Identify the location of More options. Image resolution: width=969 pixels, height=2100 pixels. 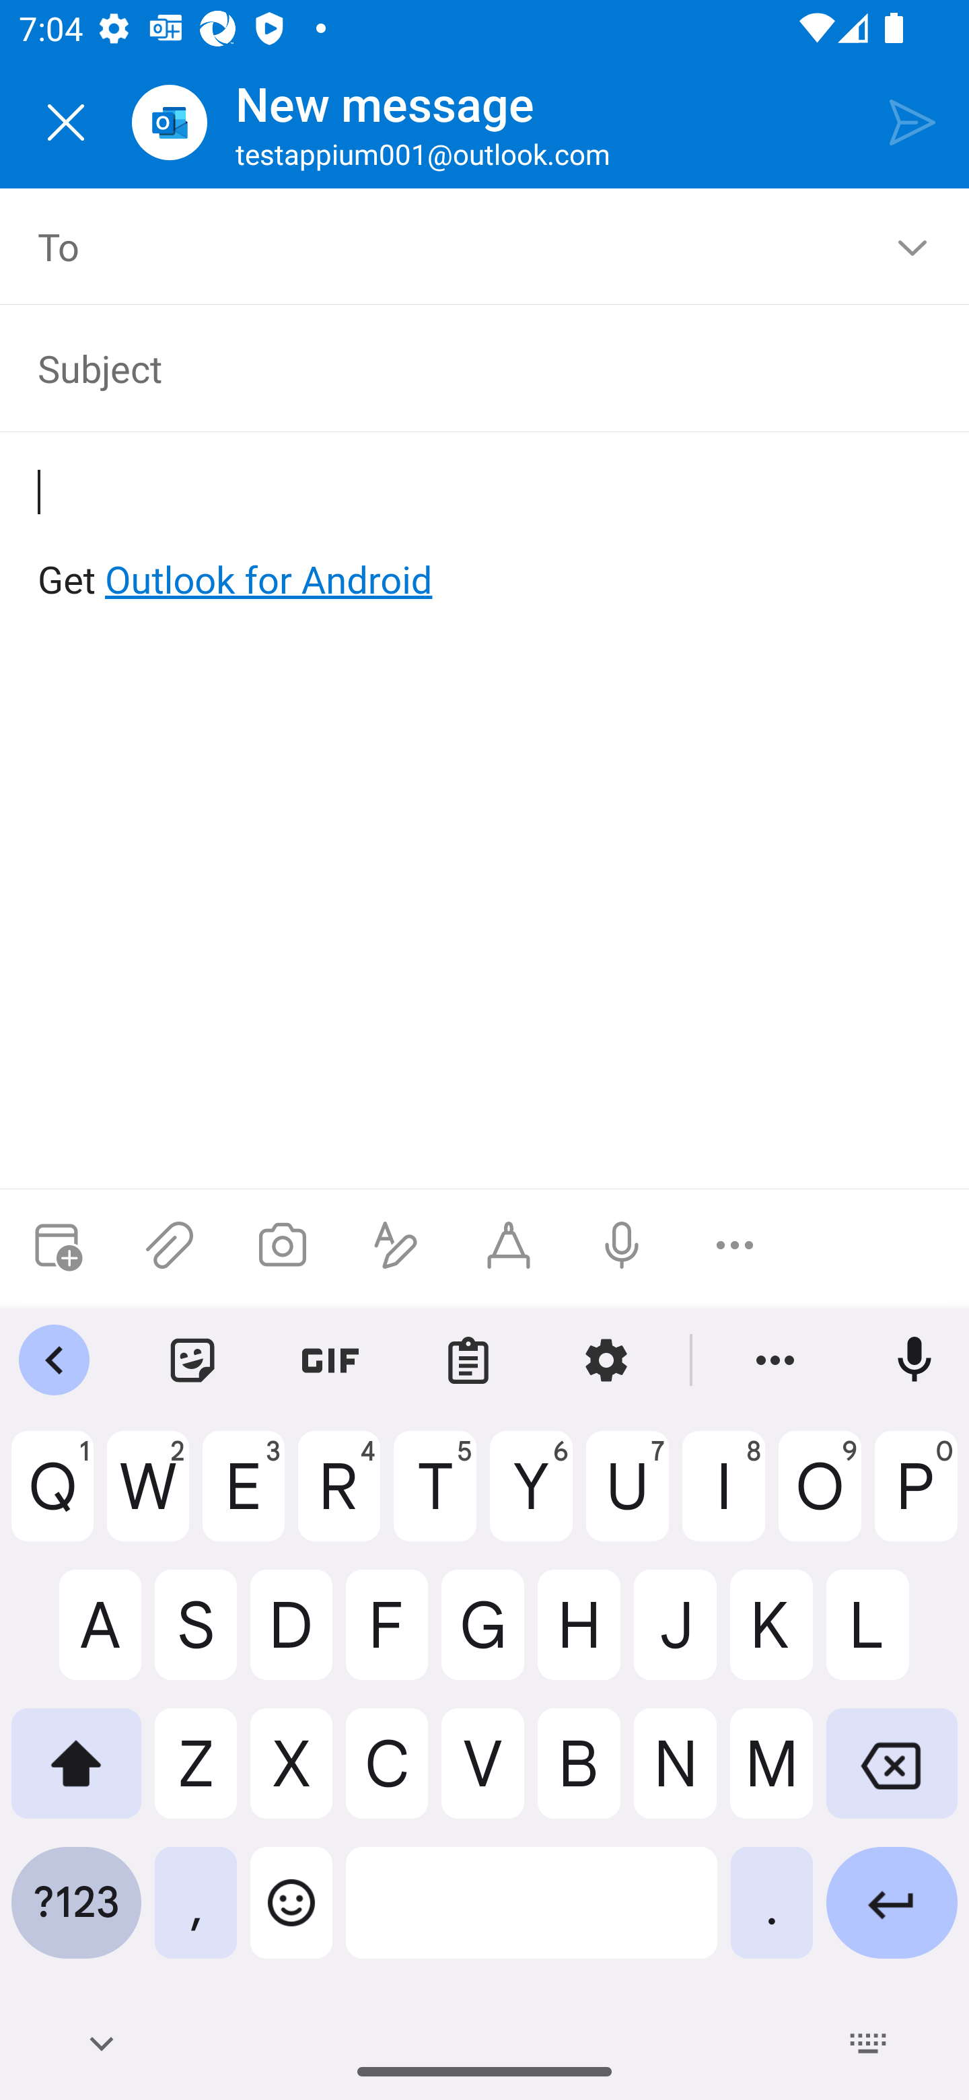
(735, 1245).